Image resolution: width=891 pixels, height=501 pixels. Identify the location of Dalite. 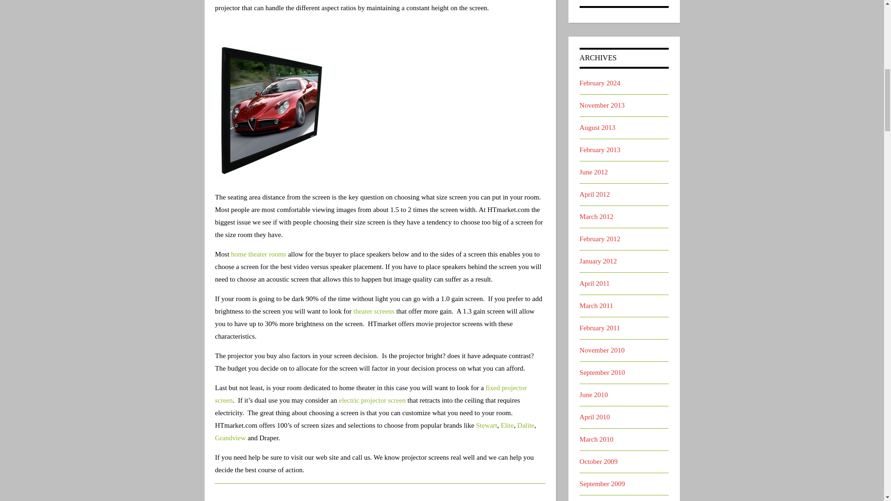
(526, 425).